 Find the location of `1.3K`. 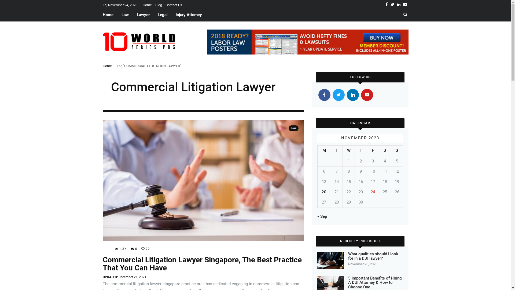

1.3K is located at coordinates (121, 249).